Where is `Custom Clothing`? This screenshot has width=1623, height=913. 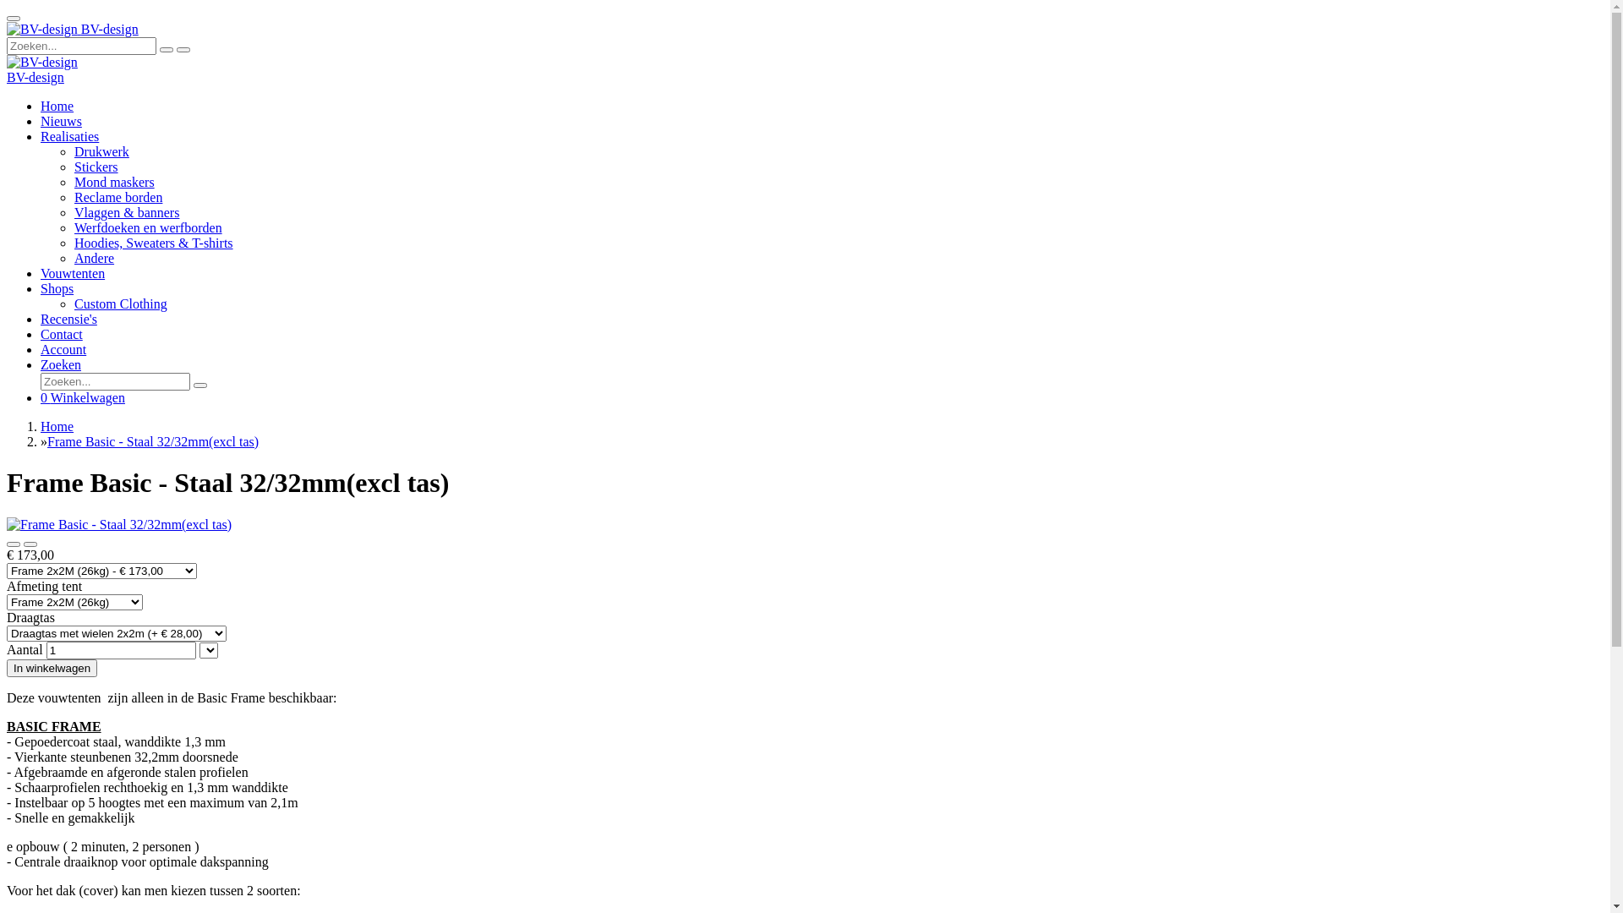 Custom Clothing is located at coordinates (121, 304).